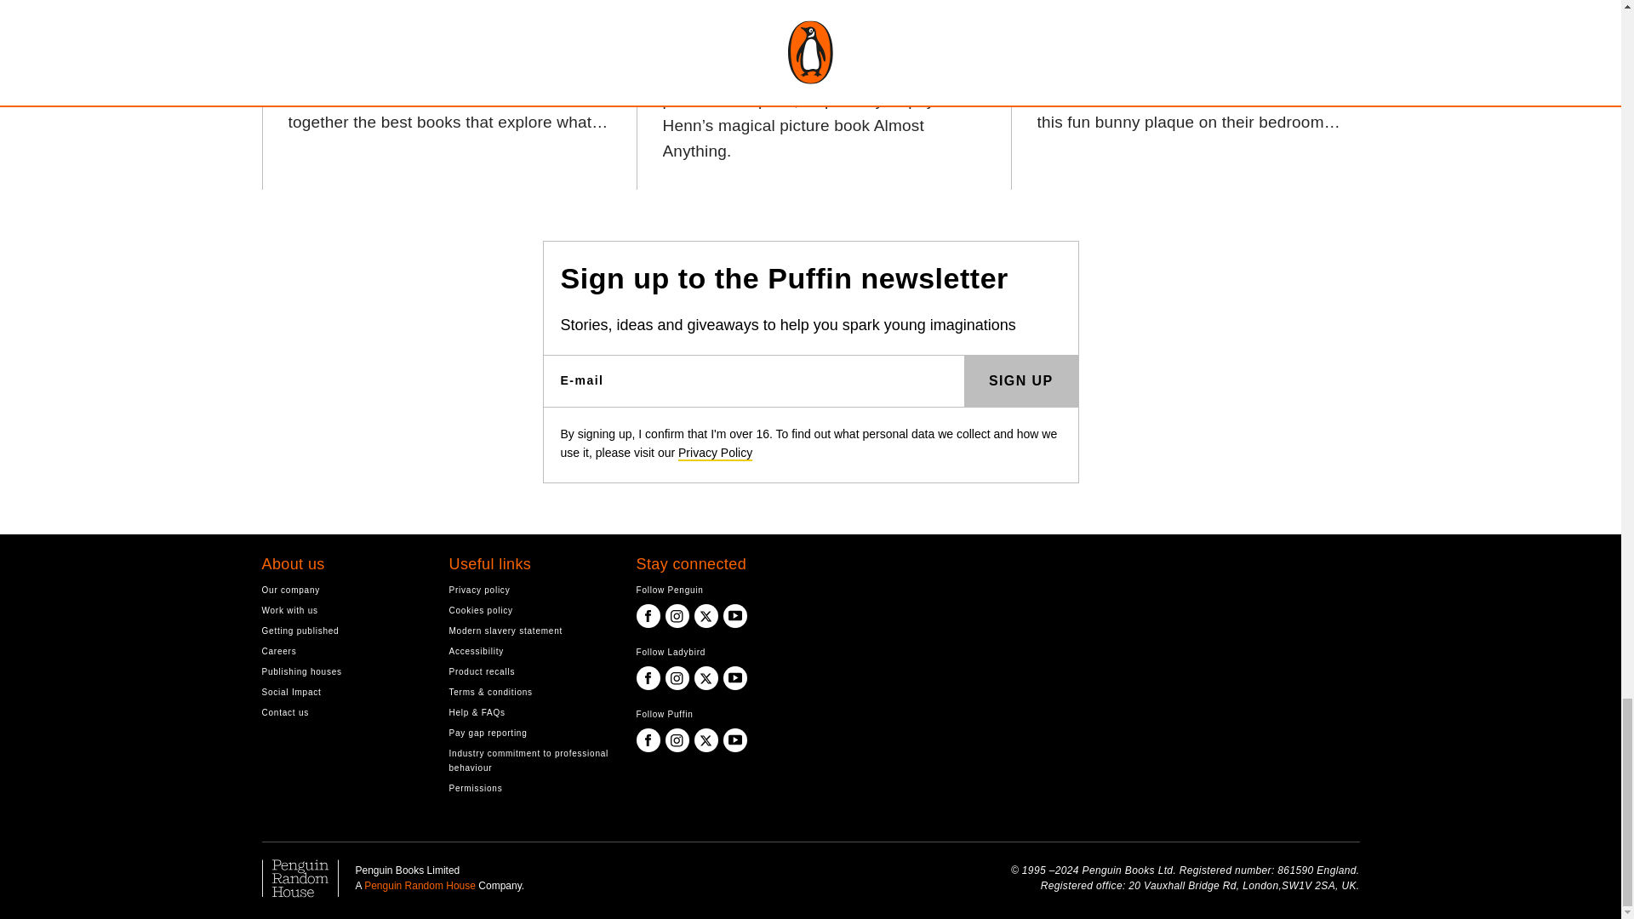 This screenshot has width=1634, height=919. I want to click on Industry commitment to professional behaviour, so click(530, 761).